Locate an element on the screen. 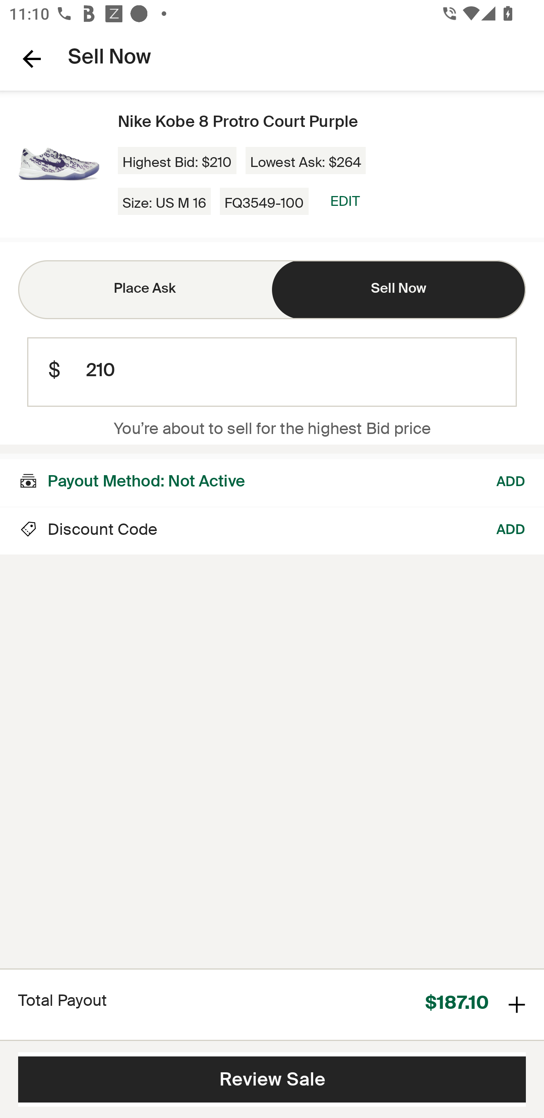  Discount icon Discount Code is located at coordinates (88, 531).